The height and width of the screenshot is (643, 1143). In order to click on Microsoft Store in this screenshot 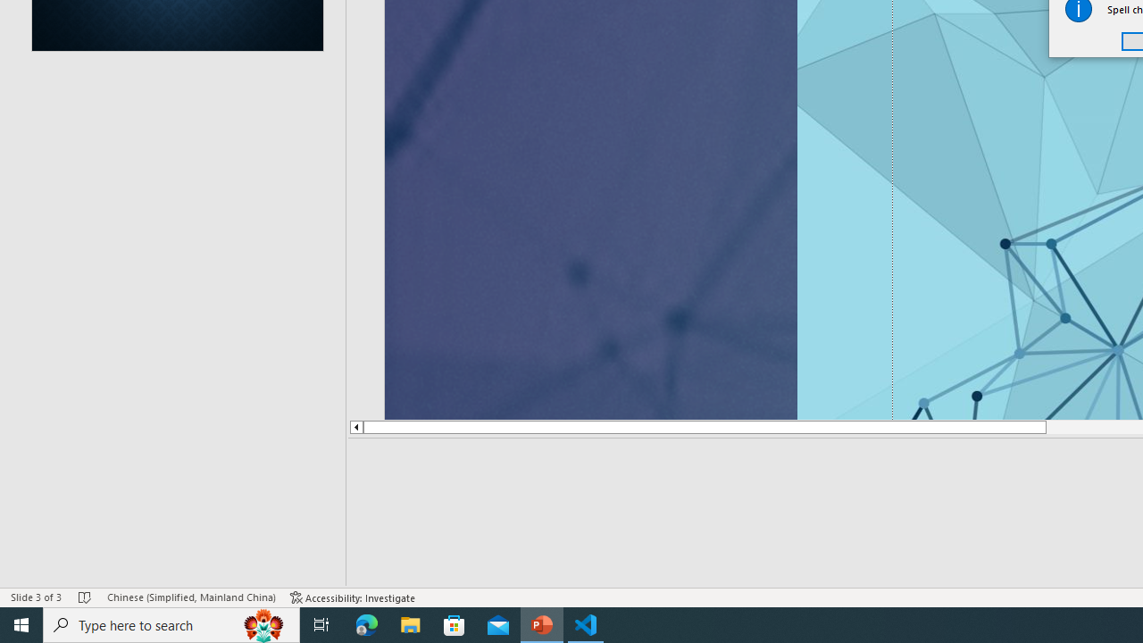, I will do `click(455, 625)`.